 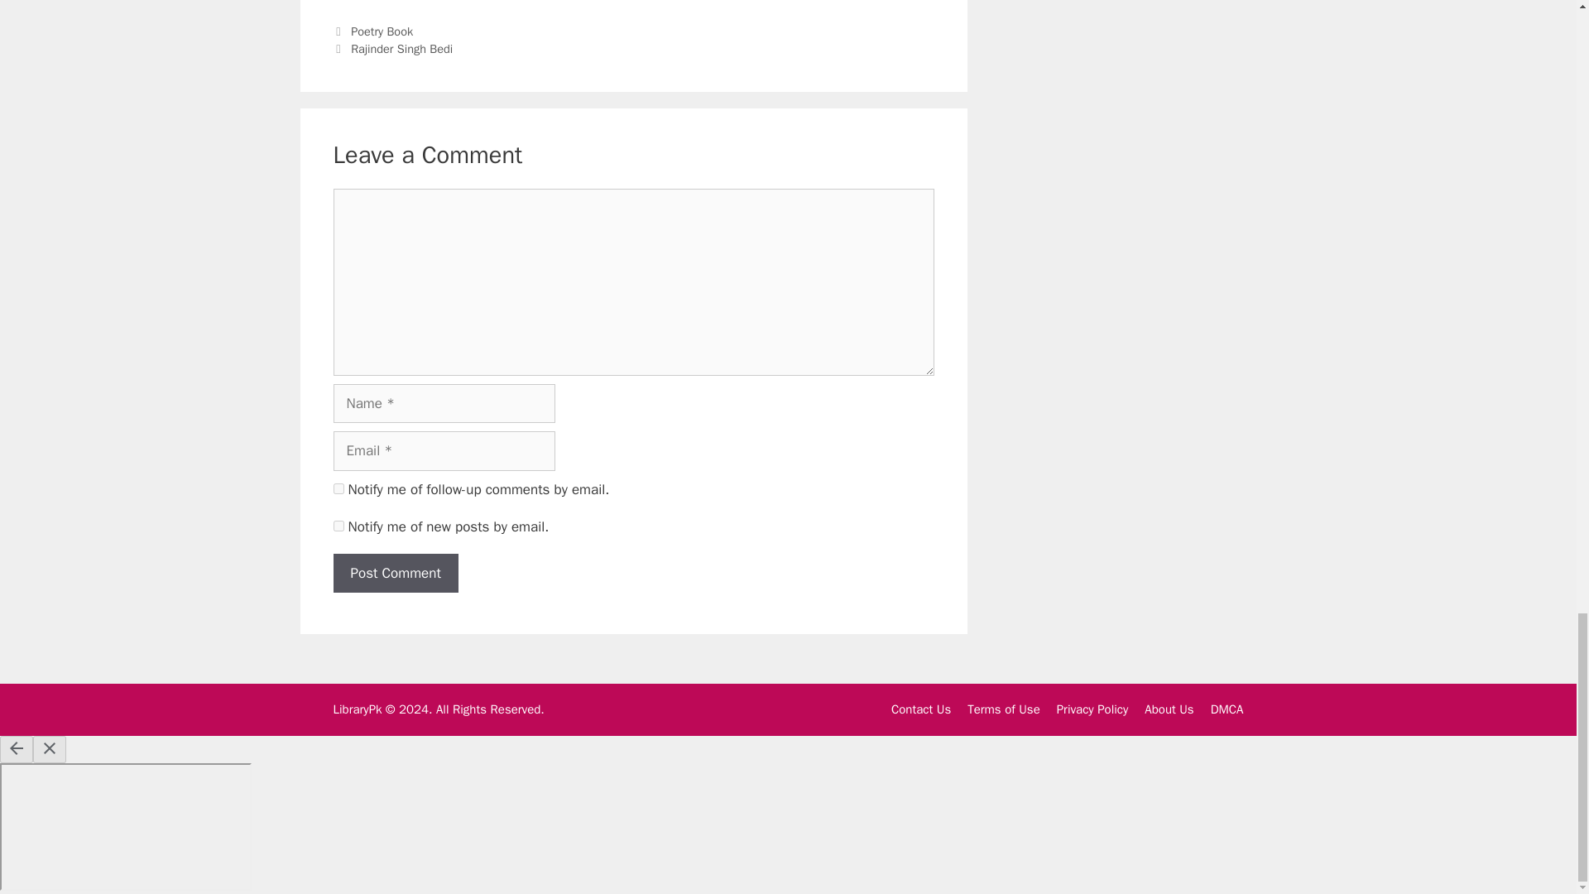 What do you see at coordinates (382, 31) in the screenshot?
I see `Poetry Book` at bounding box center [382, 31].